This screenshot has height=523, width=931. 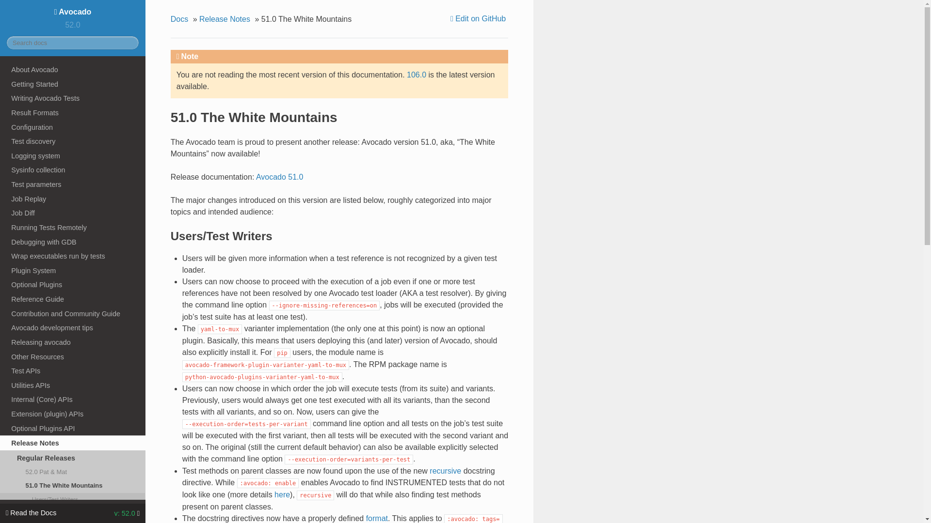 What do you see at coordinates (73, 270) in the screenshot?
I see `Plugin System` at bounding box center [73, 270].